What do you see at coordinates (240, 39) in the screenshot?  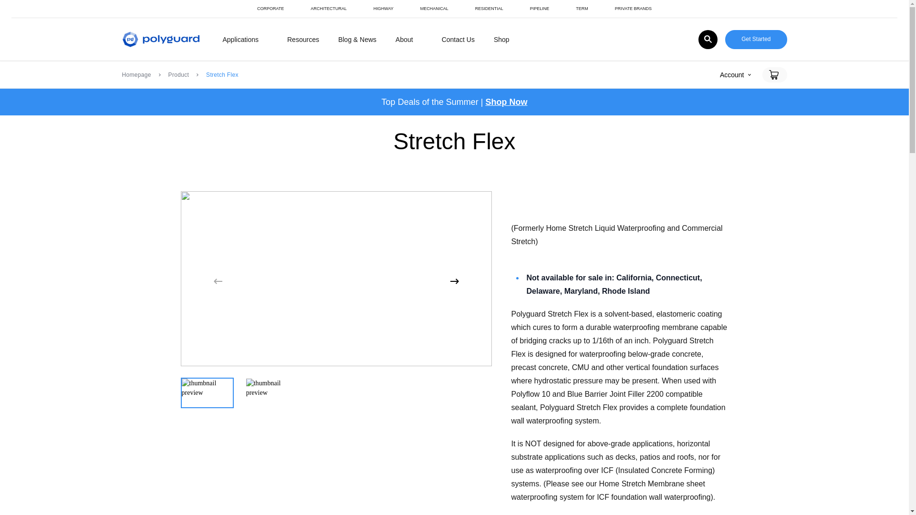 I see `Applications` at bounding box center [240, 39].